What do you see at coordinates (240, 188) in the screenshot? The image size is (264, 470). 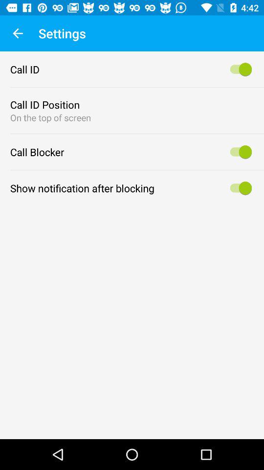 I see `toggle show notification after blocking option` at bounding box center [240, 188].